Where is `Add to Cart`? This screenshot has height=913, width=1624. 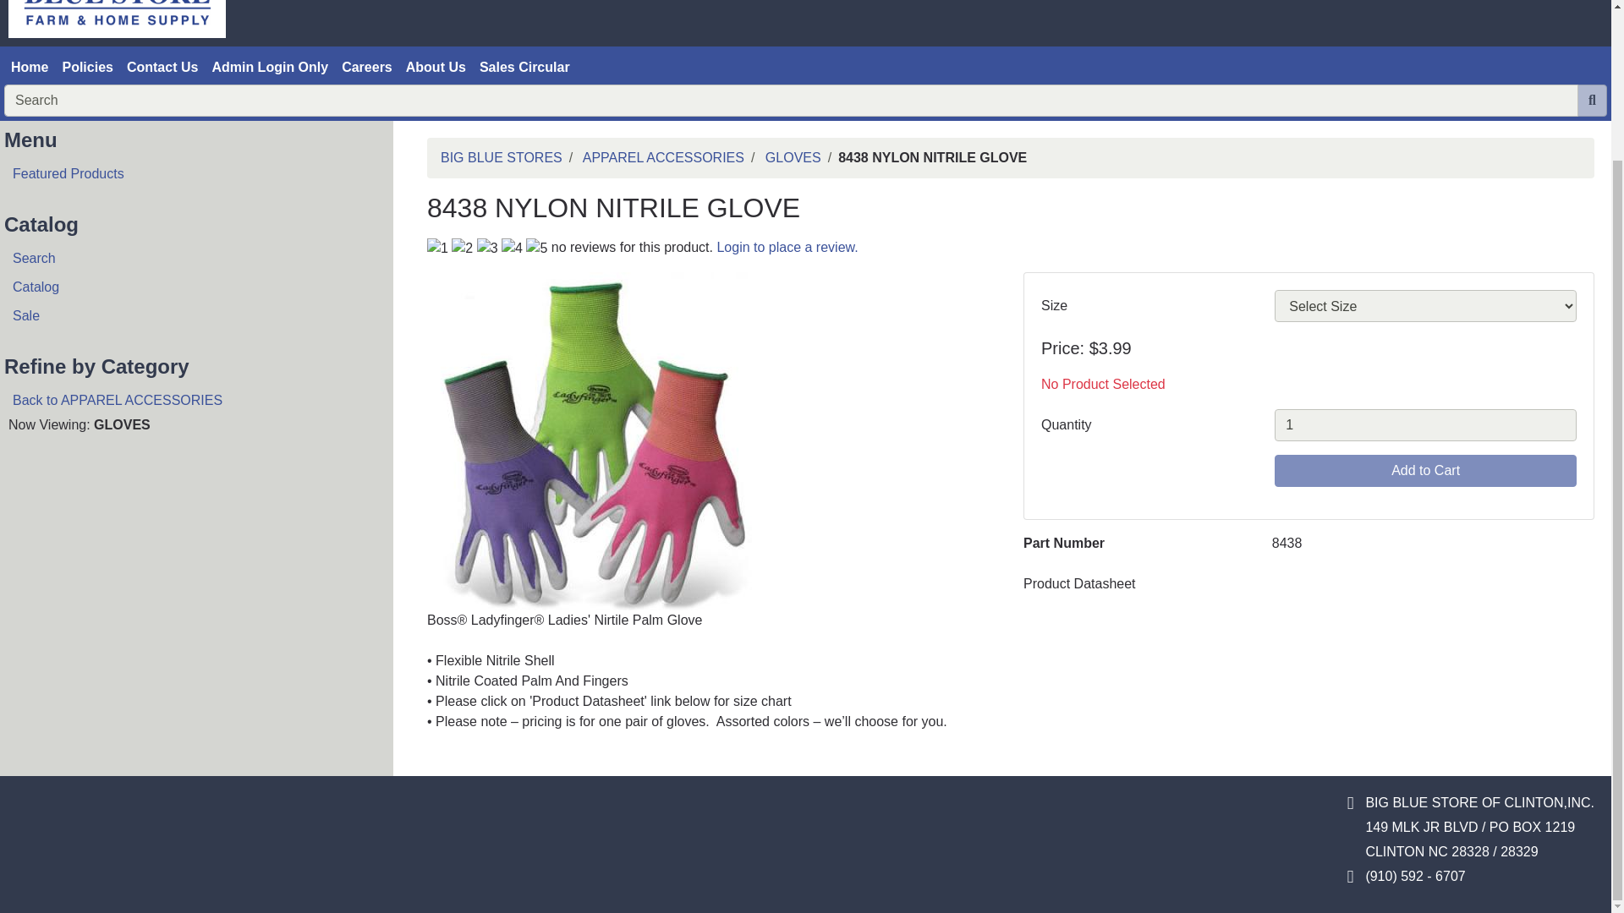 Add to Cart is located at coordinates (1426, 470).